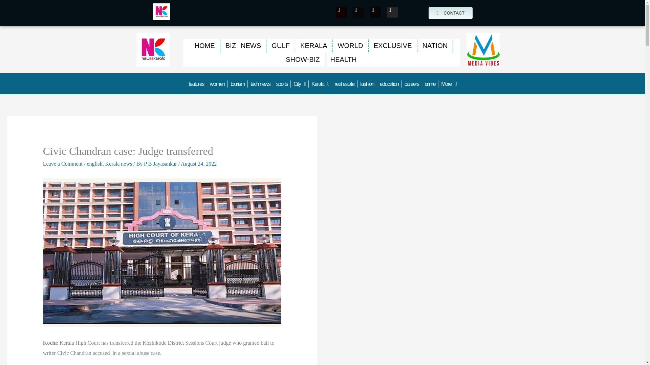 Image resolution: width=650 pixels, height=365 pixels. I want to click on tech news, so click(260, 83).